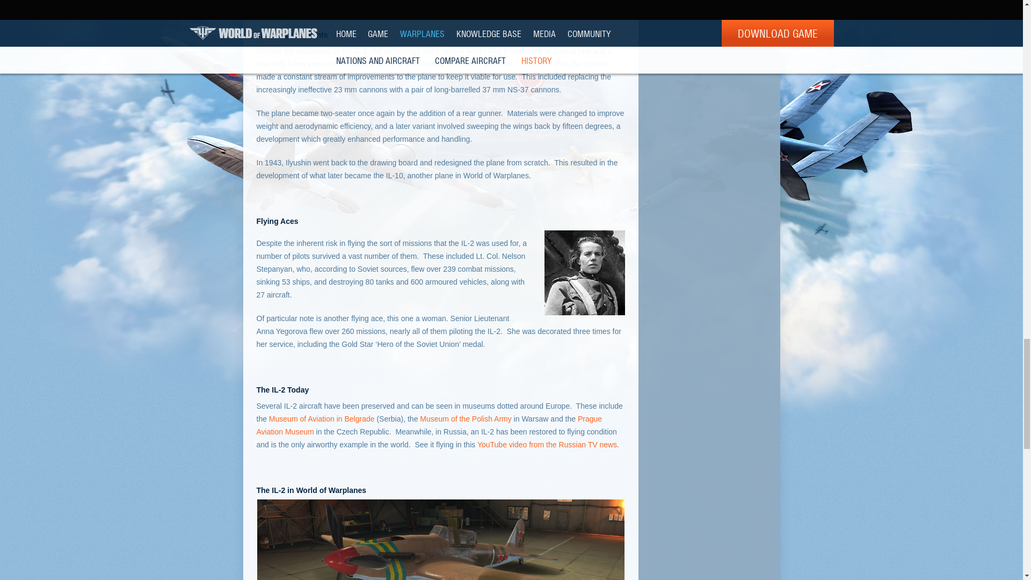  Describe the element at coordinates (465, 419) in the screenshot. I see `Museum of the Polish Army` at that location.